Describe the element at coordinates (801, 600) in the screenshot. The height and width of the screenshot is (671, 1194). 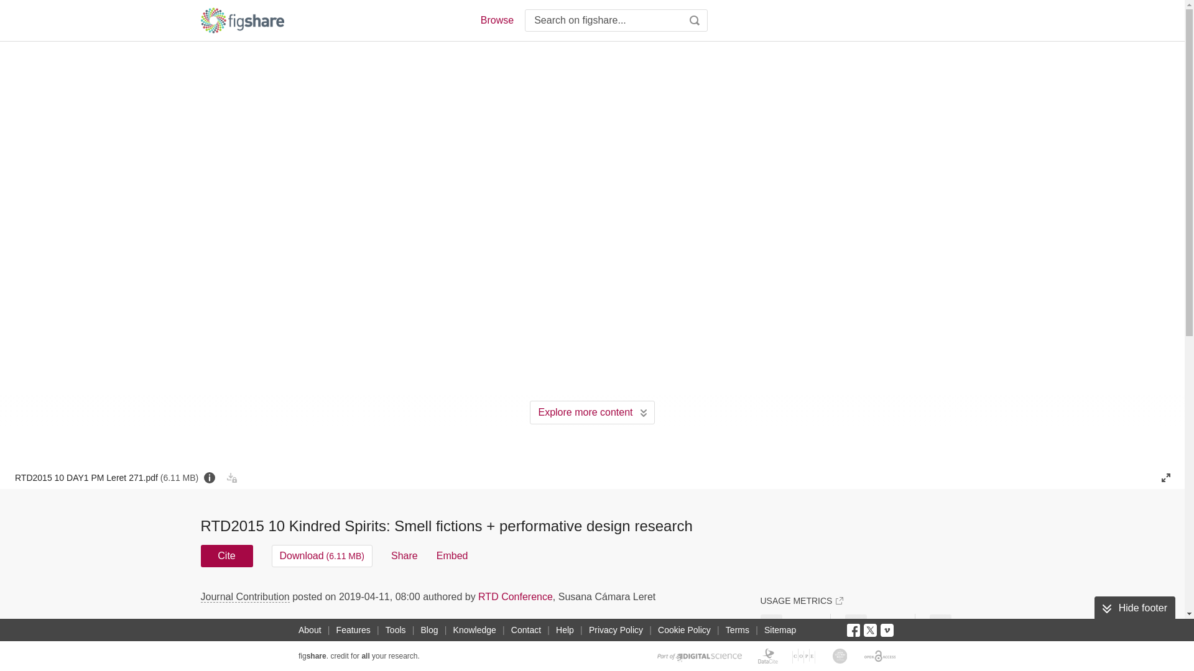
I see `USAGE METRICS` at that location.